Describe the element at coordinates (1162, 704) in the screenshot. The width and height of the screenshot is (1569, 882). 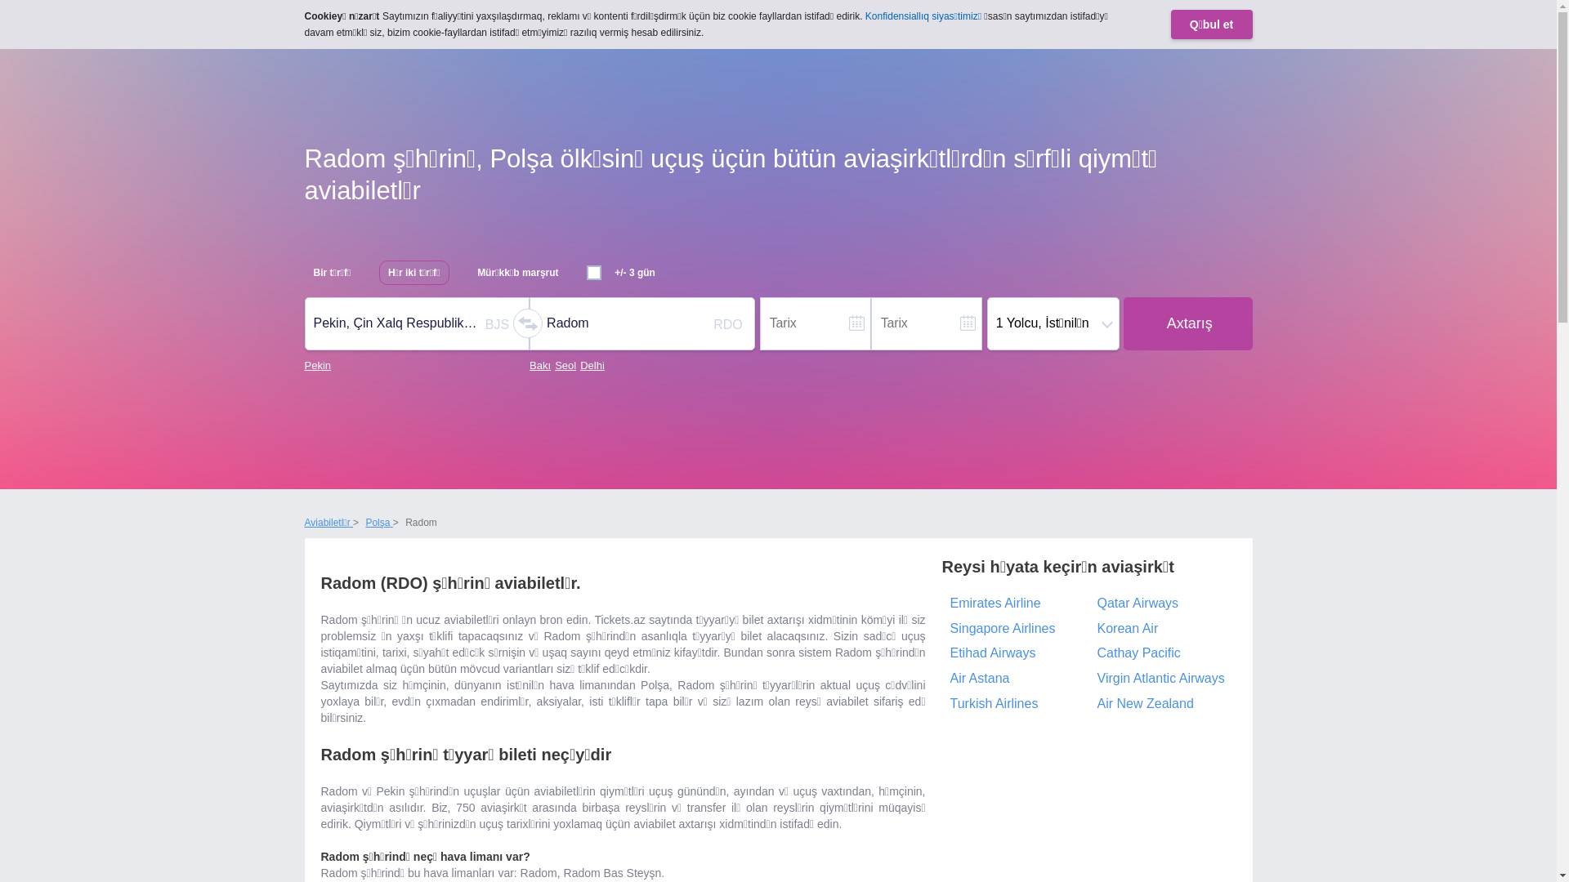
I see `Air New Zealand` at that location.